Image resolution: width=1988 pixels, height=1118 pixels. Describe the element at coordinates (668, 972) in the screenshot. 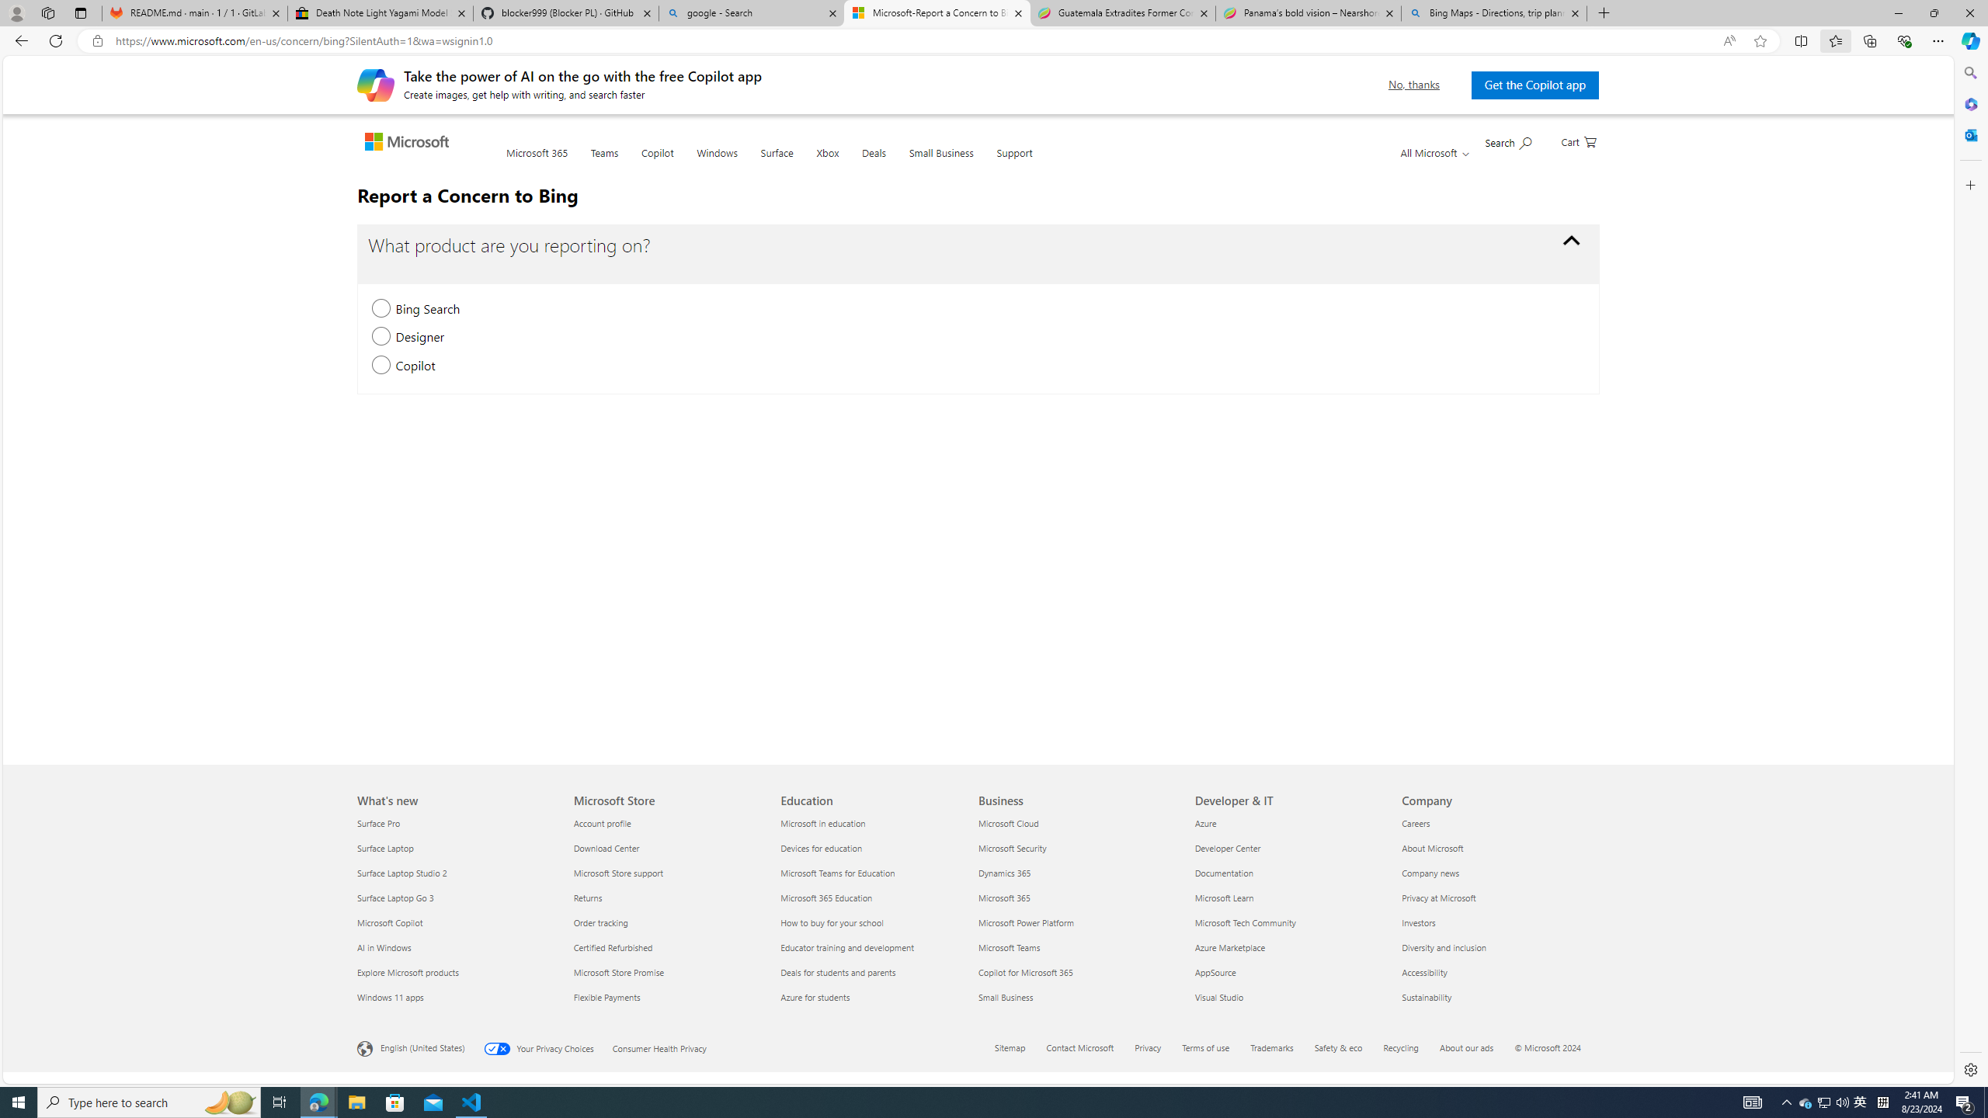

I see `Microsoft Store Promise` at that location.